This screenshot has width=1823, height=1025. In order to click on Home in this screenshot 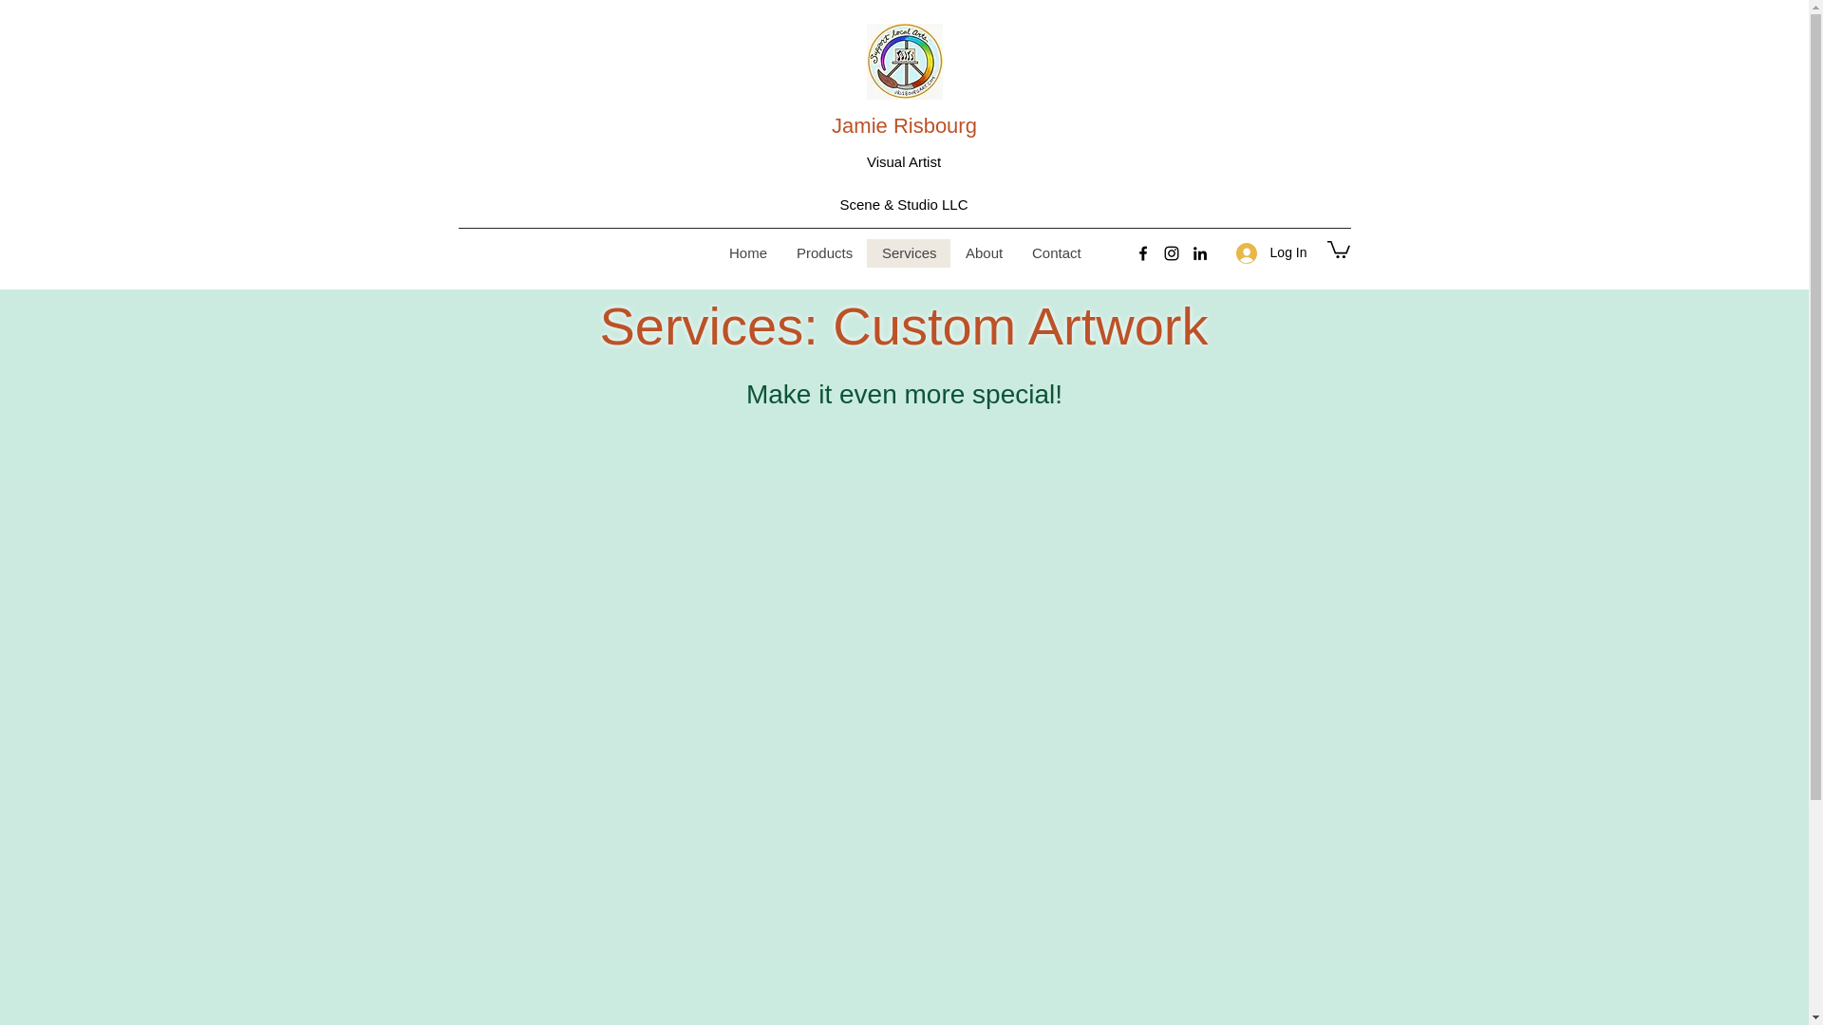, I will do `click(748, 252)`.